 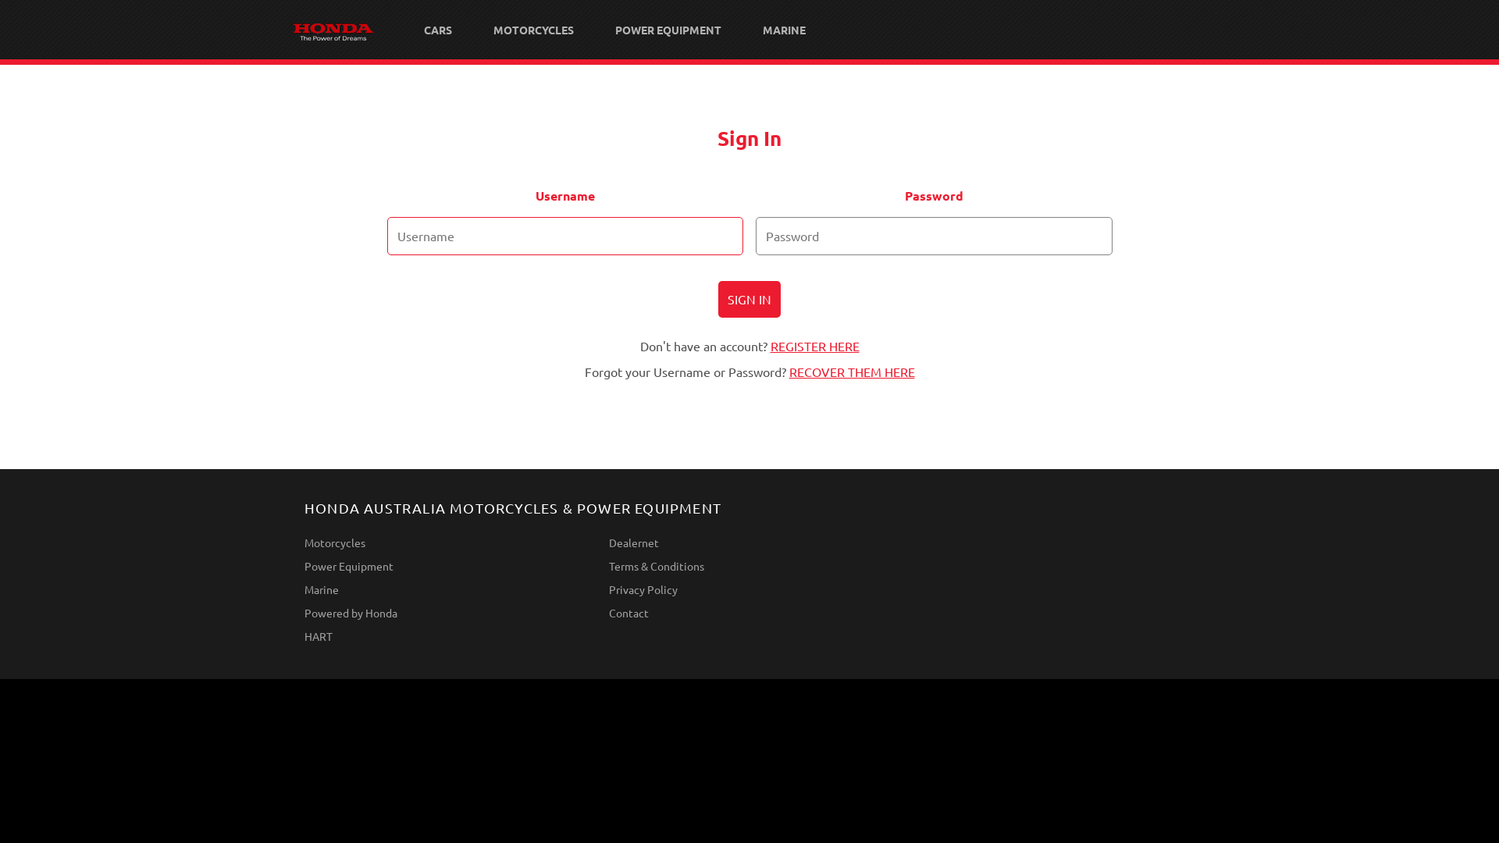 What do you see at coordinates (445, 636) in the screenshot?
I see `HART` at bounding box center [445, 636].